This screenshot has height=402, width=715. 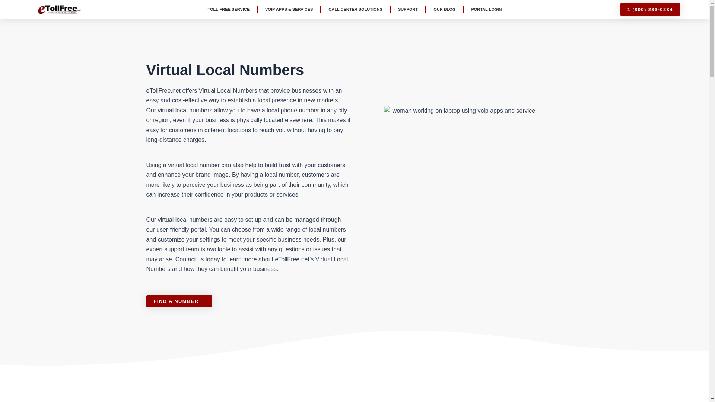 I want to click on TOLL-FREE SERVICE, so click(x=228, y=9).